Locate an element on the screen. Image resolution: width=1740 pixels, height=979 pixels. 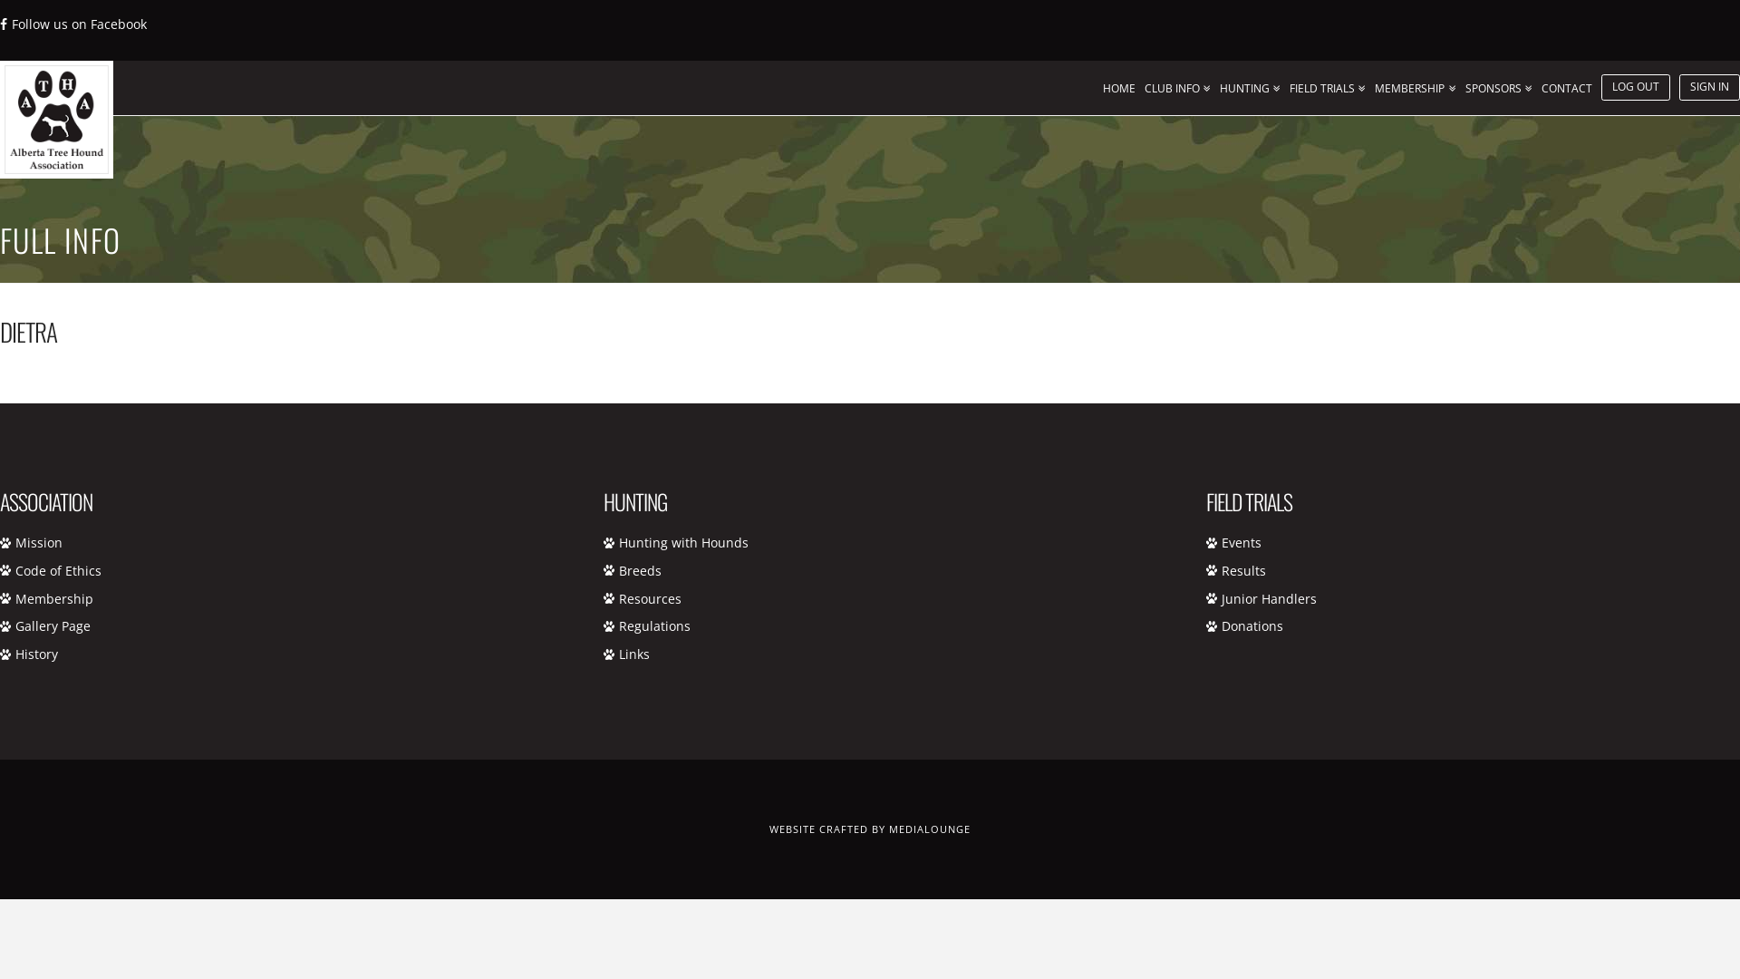
FIELD TRIALS is located at coordinates (1332, 83).